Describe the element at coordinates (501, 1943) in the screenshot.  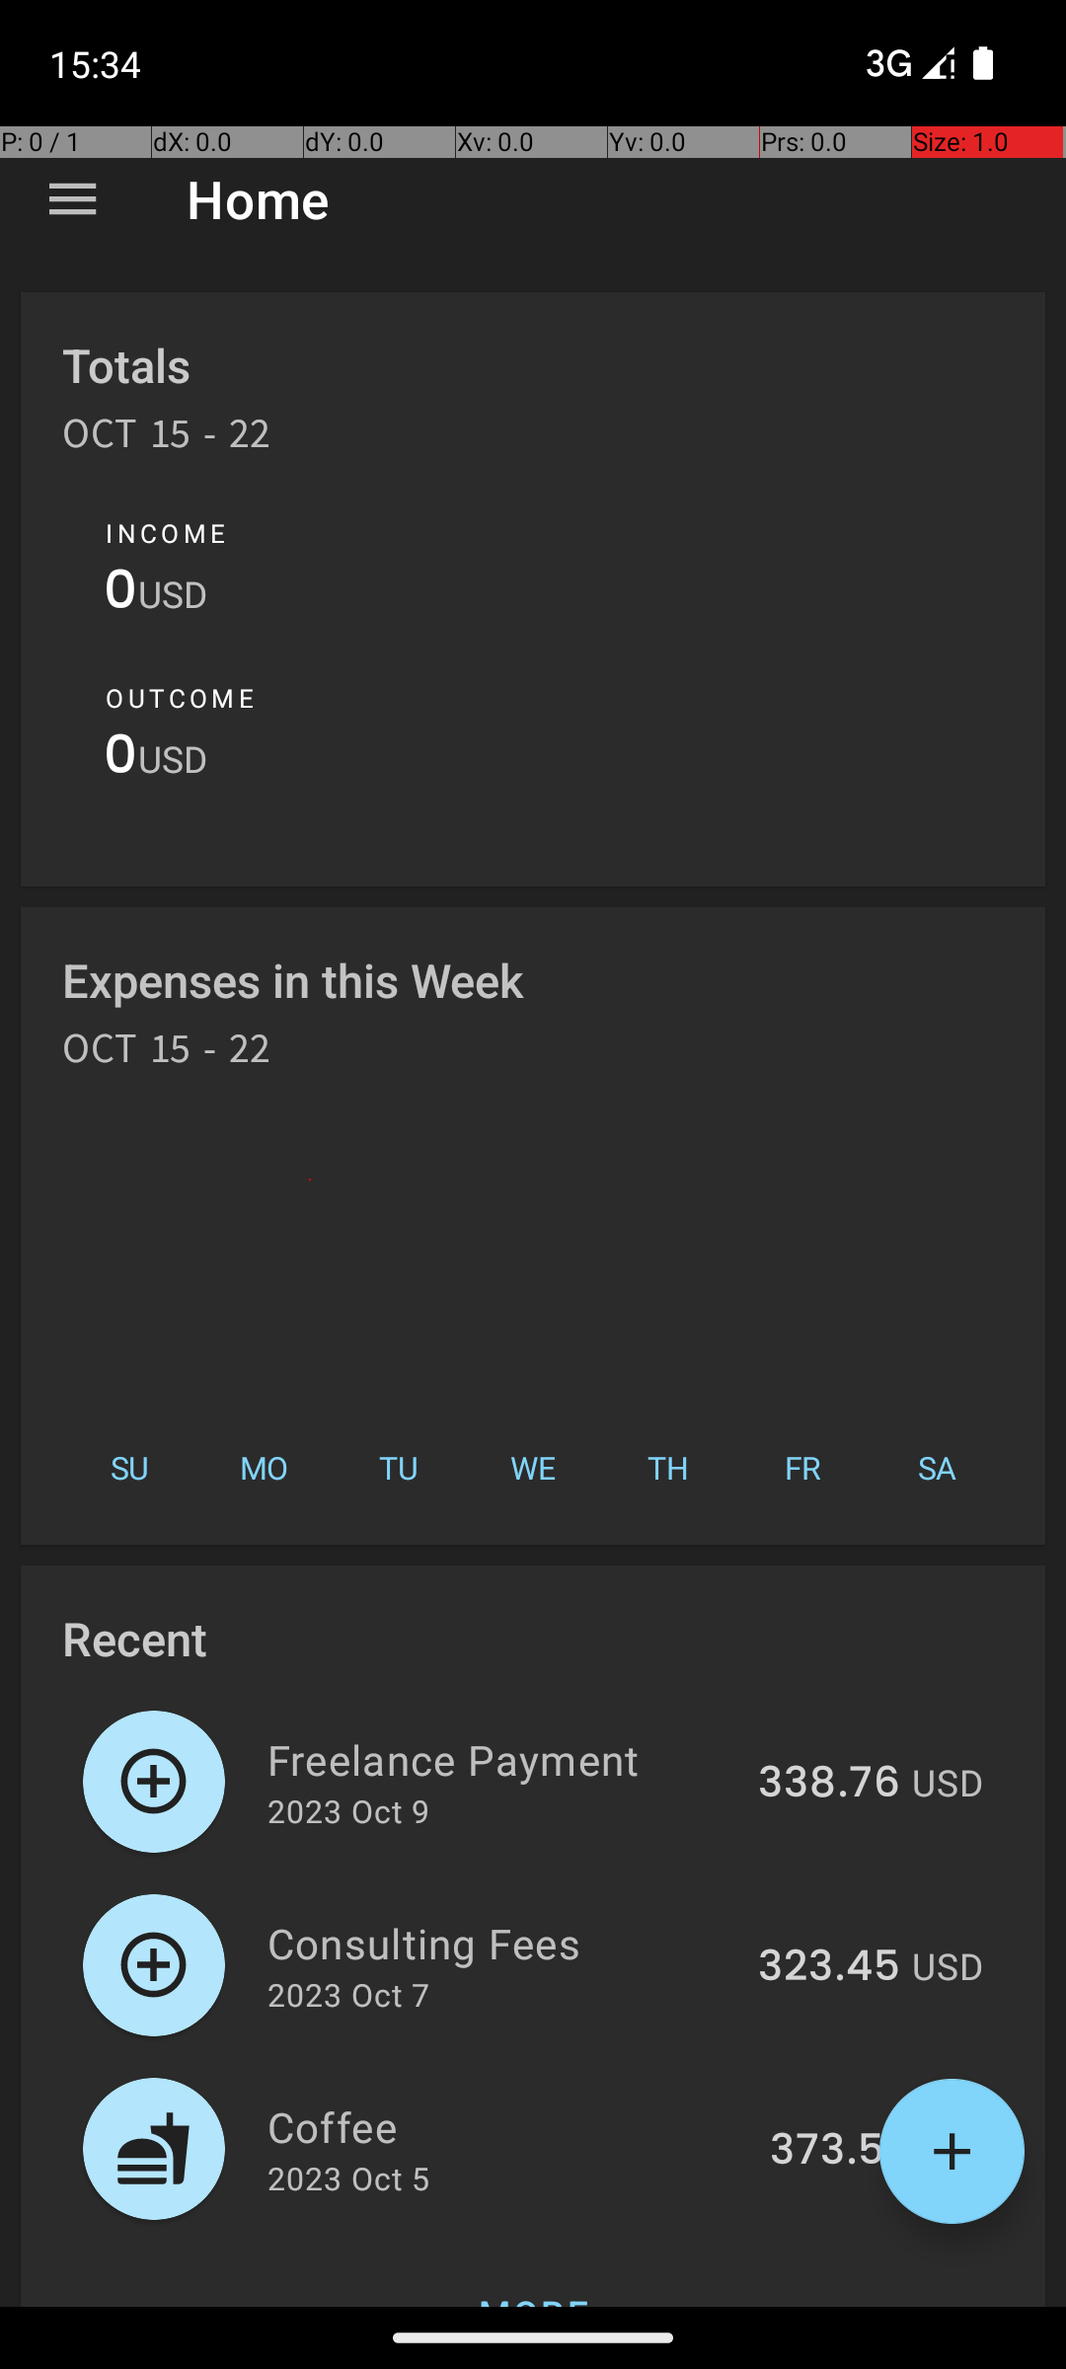
I see `Consulting Fees` at that location.